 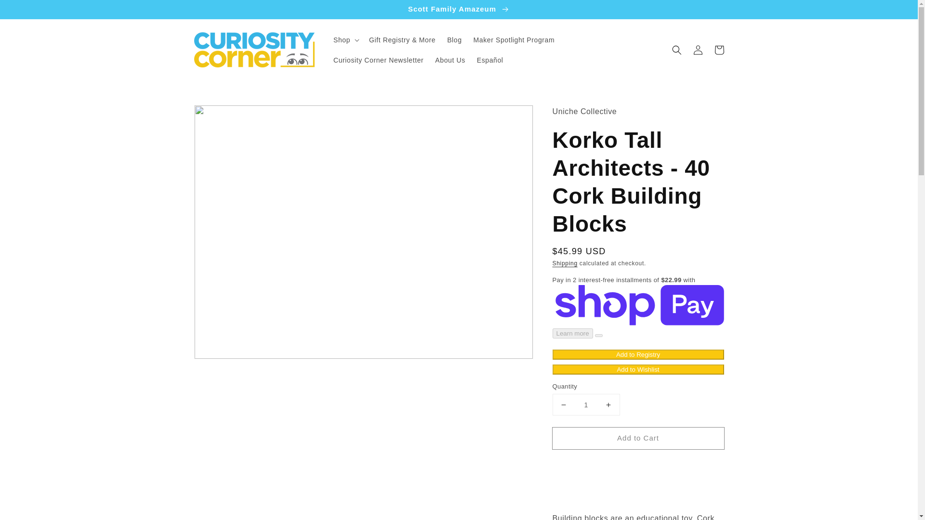 What do you see at coordinates (638, 369) in the screenshot?
I see `Add to Wishlist` at bounding box center [638, 369].